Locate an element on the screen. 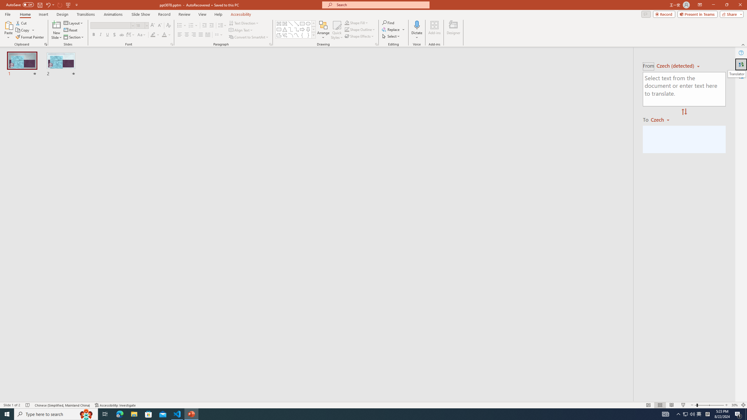 This screenshot has height=420, width=747. AutoSave is located at coordinates (20, 5).